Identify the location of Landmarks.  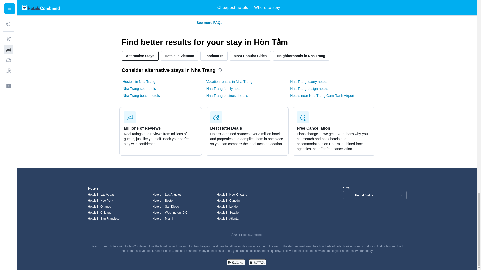
(214, 56).